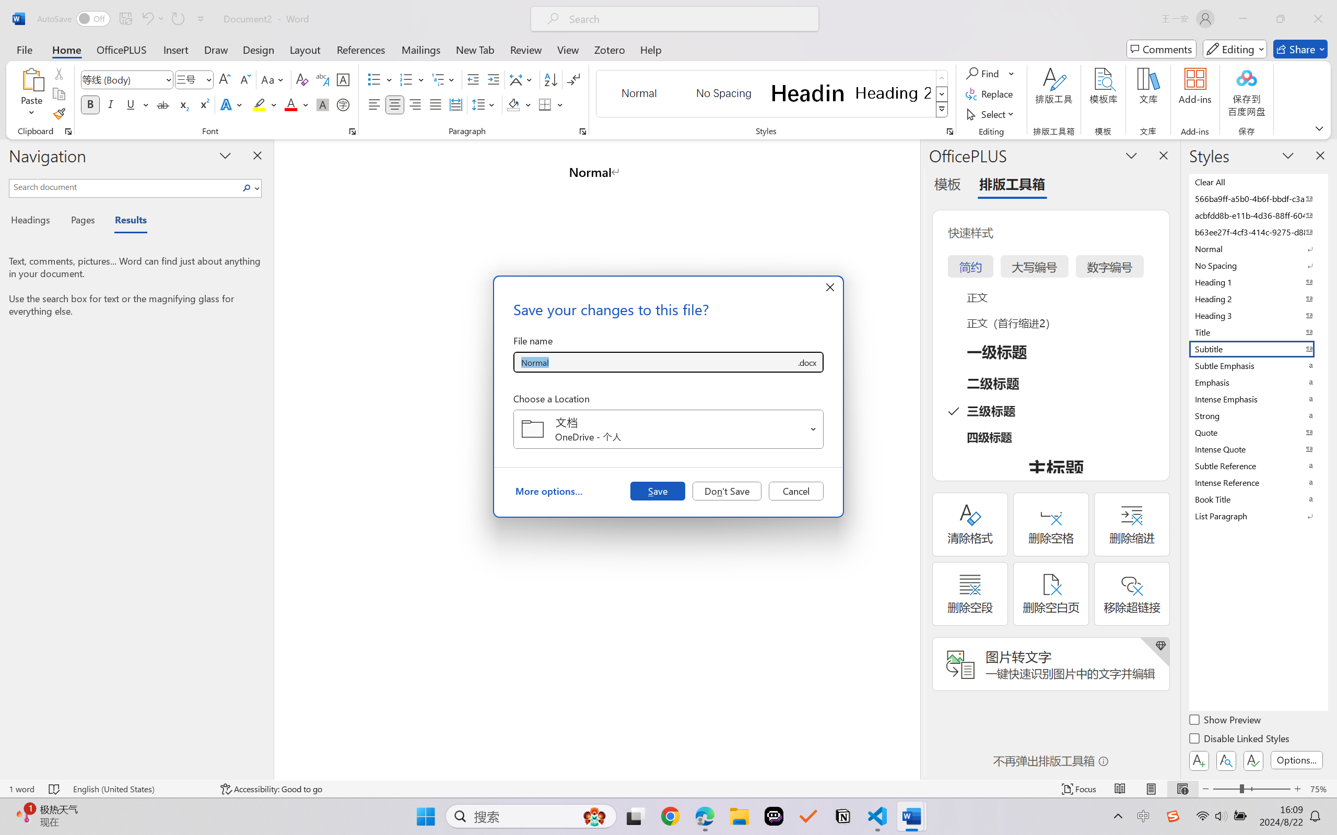 Image resolution: width=1337 pixels, height=835 pixels. What do you see at coordinates (1258, 248) in the screenshot?
I see `Normal` at bounding box center [1258, 248].